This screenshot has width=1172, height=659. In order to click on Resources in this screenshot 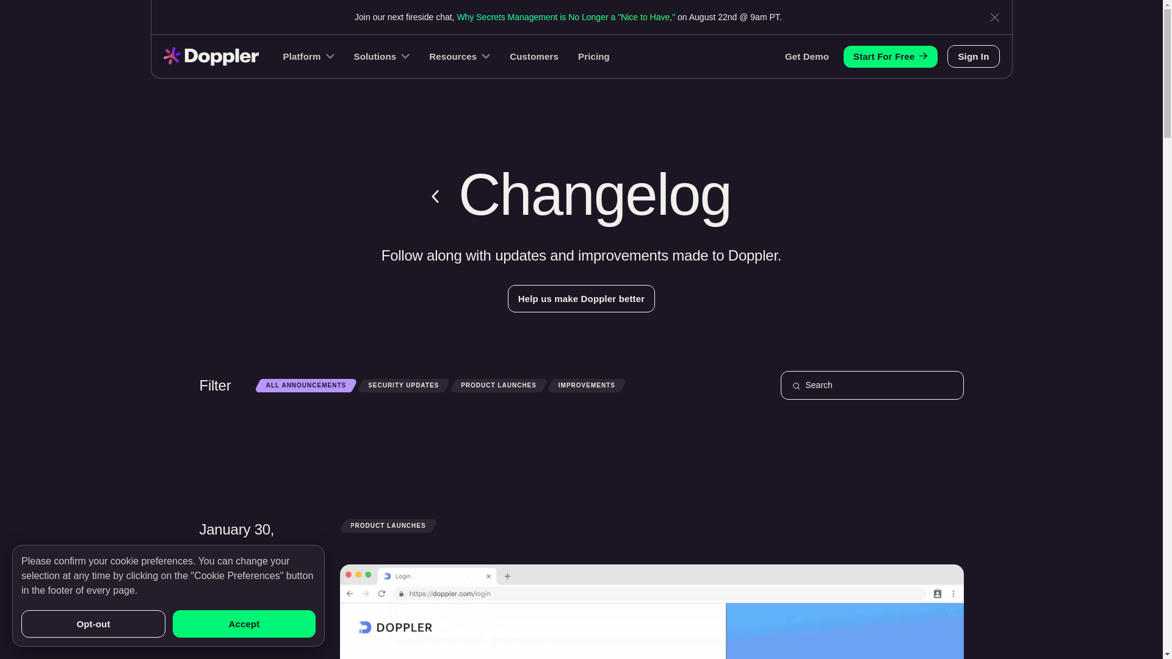, I will do `click(459, 56)`.